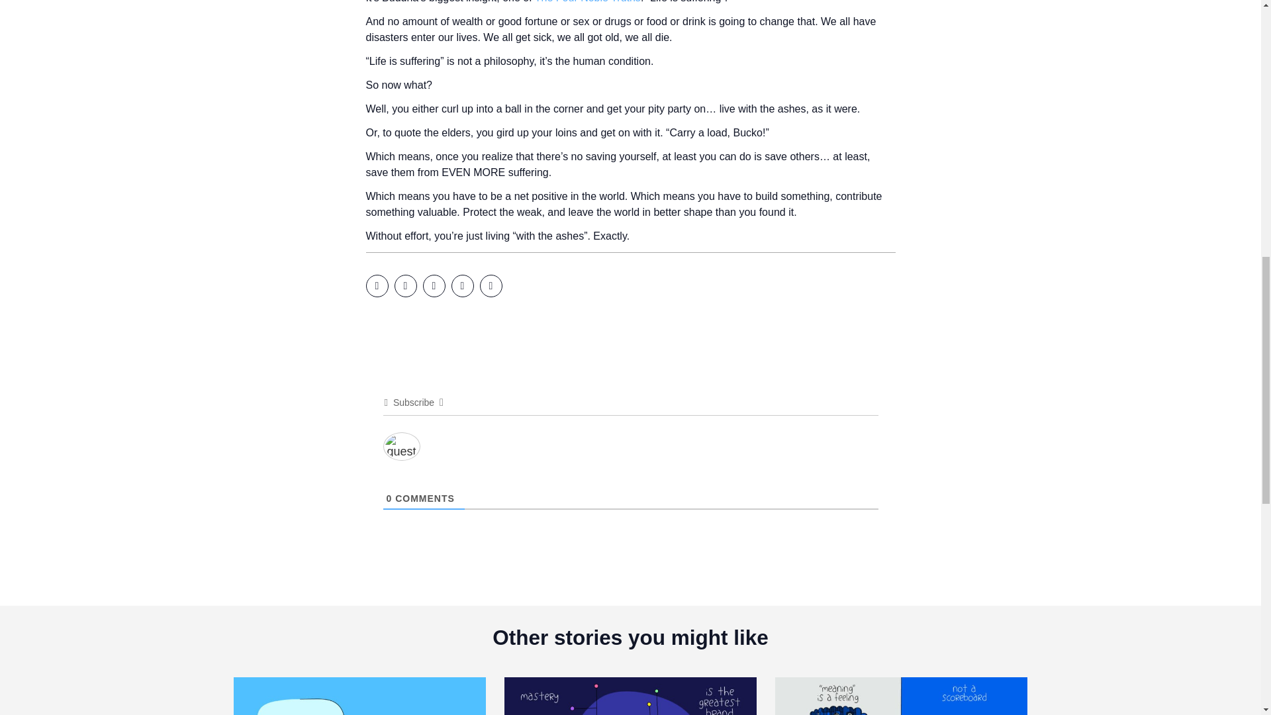  I want to click on  The Four Noble Truths, so click(587, 1).